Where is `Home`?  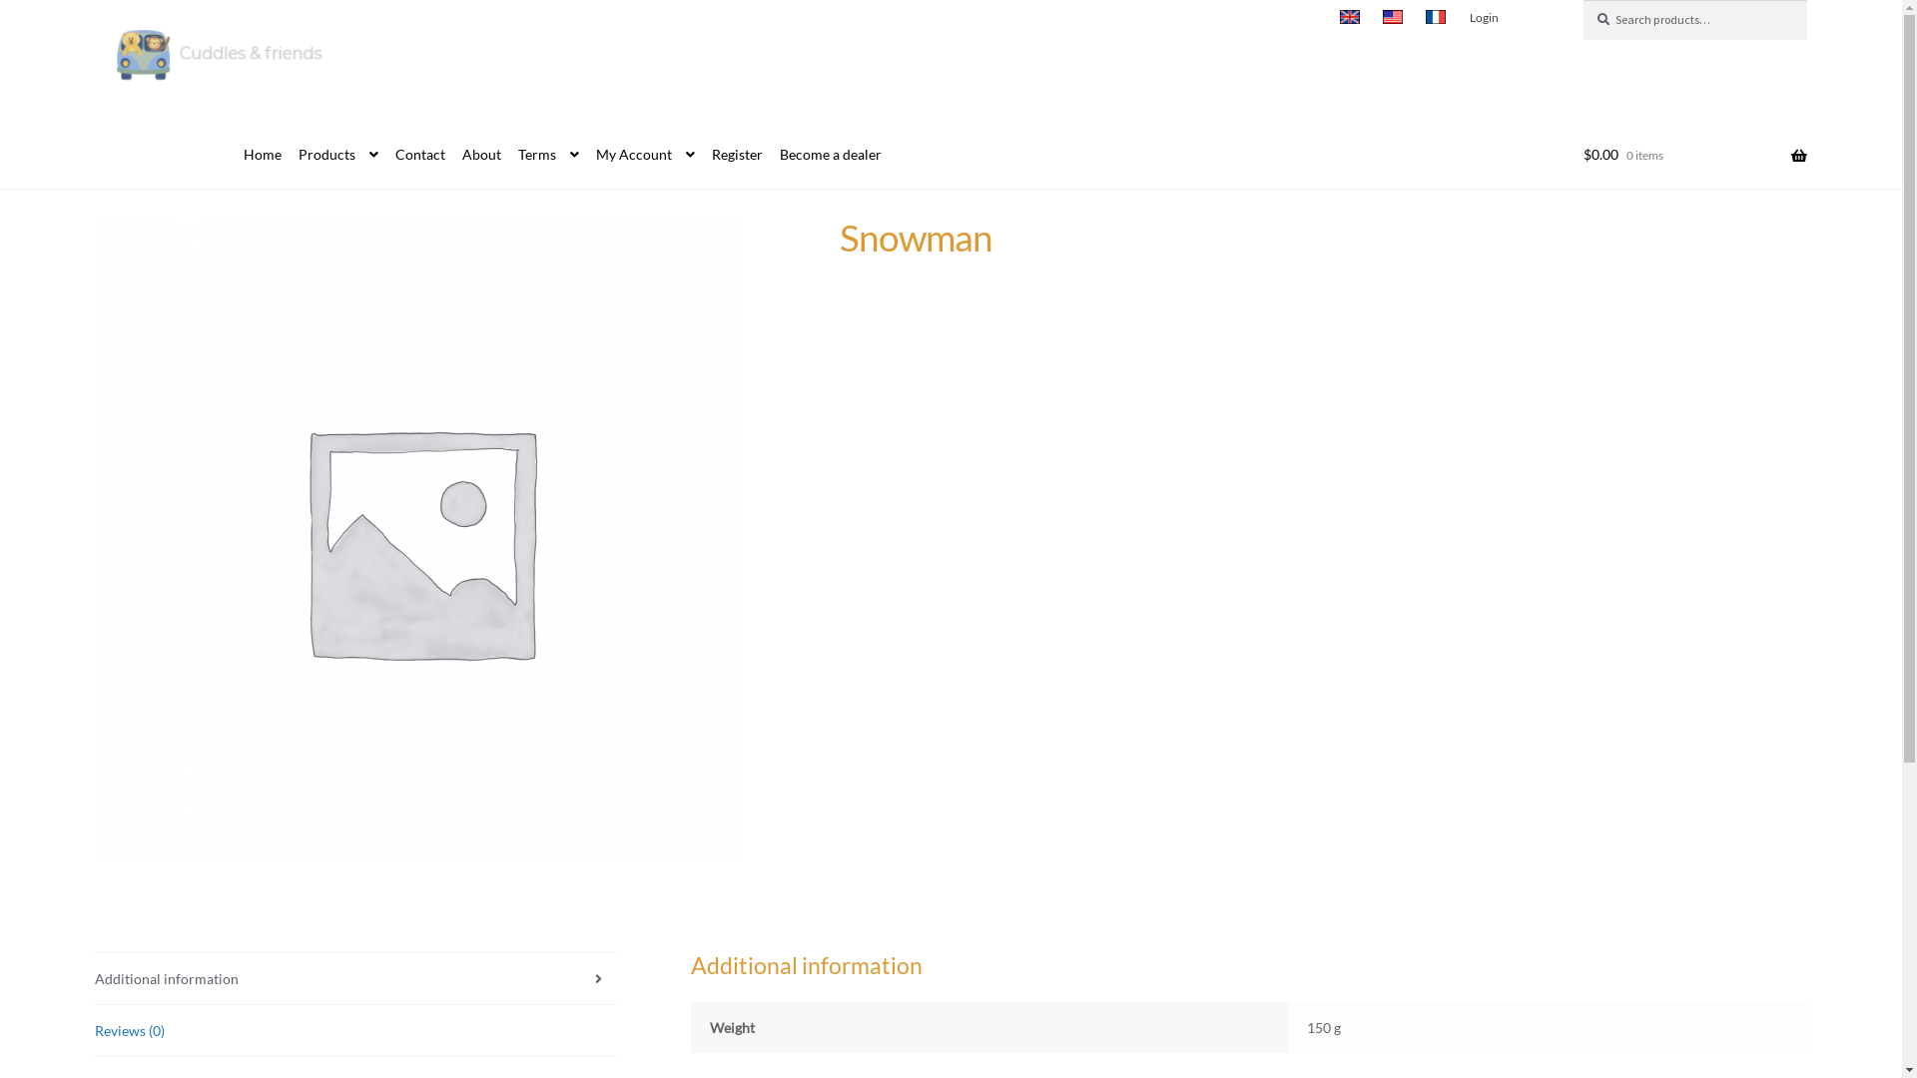 Home is located at coordinates (256, 156).